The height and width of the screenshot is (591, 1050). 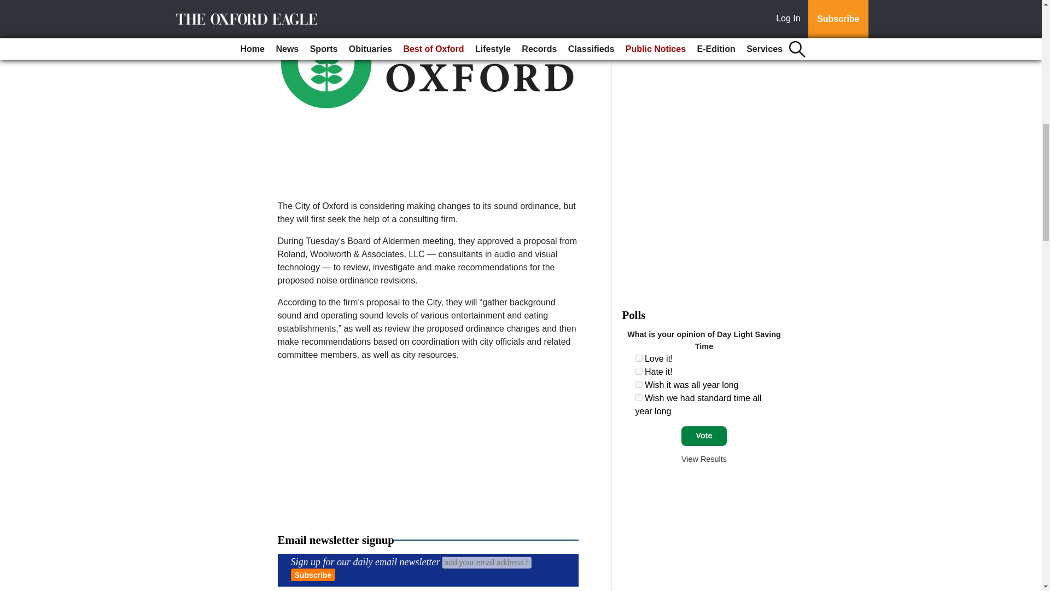 What do you see at coordinates (313, 575) in the screenshot?
I see `Subscribe` at bounding box center [313, 575].